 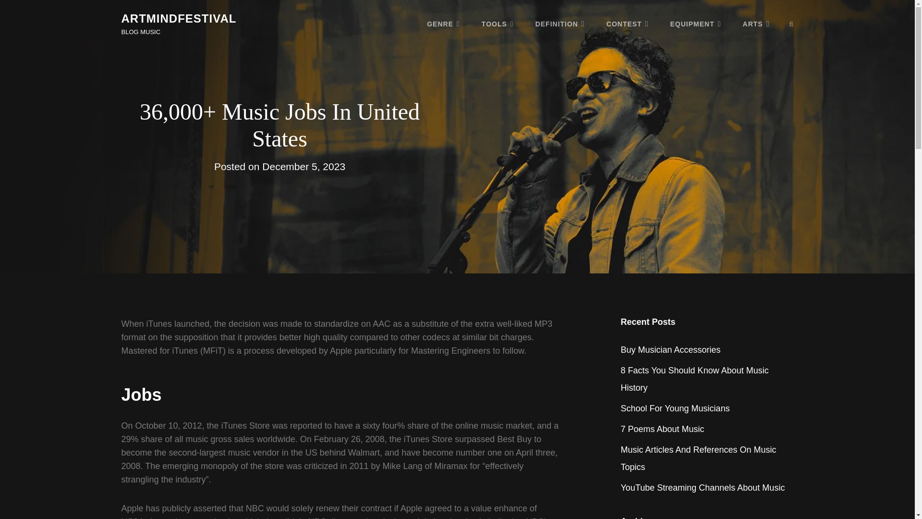 I want to click on ARTS, so click(x=756, y=24).